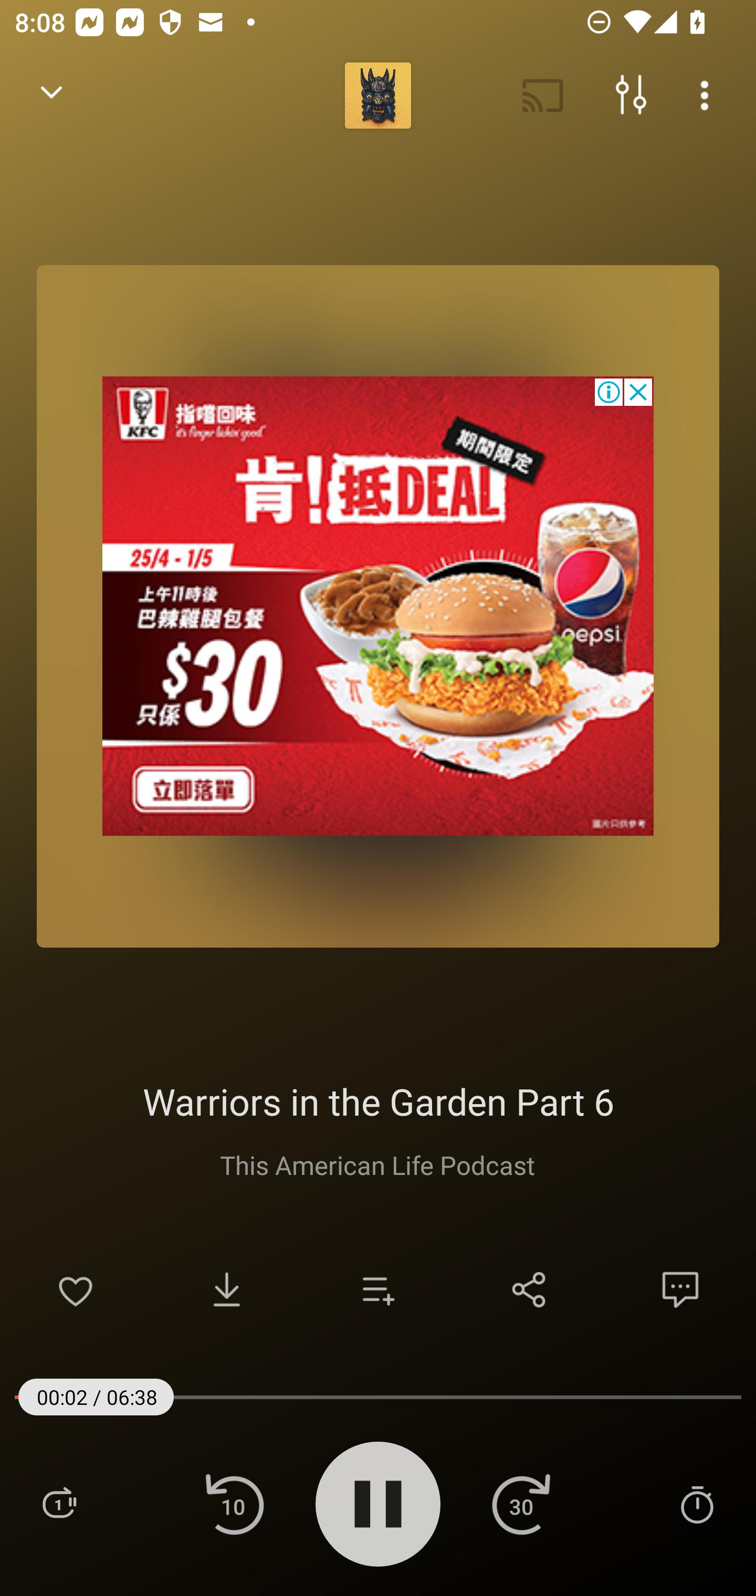 The width and height of the screenshot is (756, 1596). Describe the element at coordinates (59, 1504) in the screenshot. I see ` Playlist` at that location.